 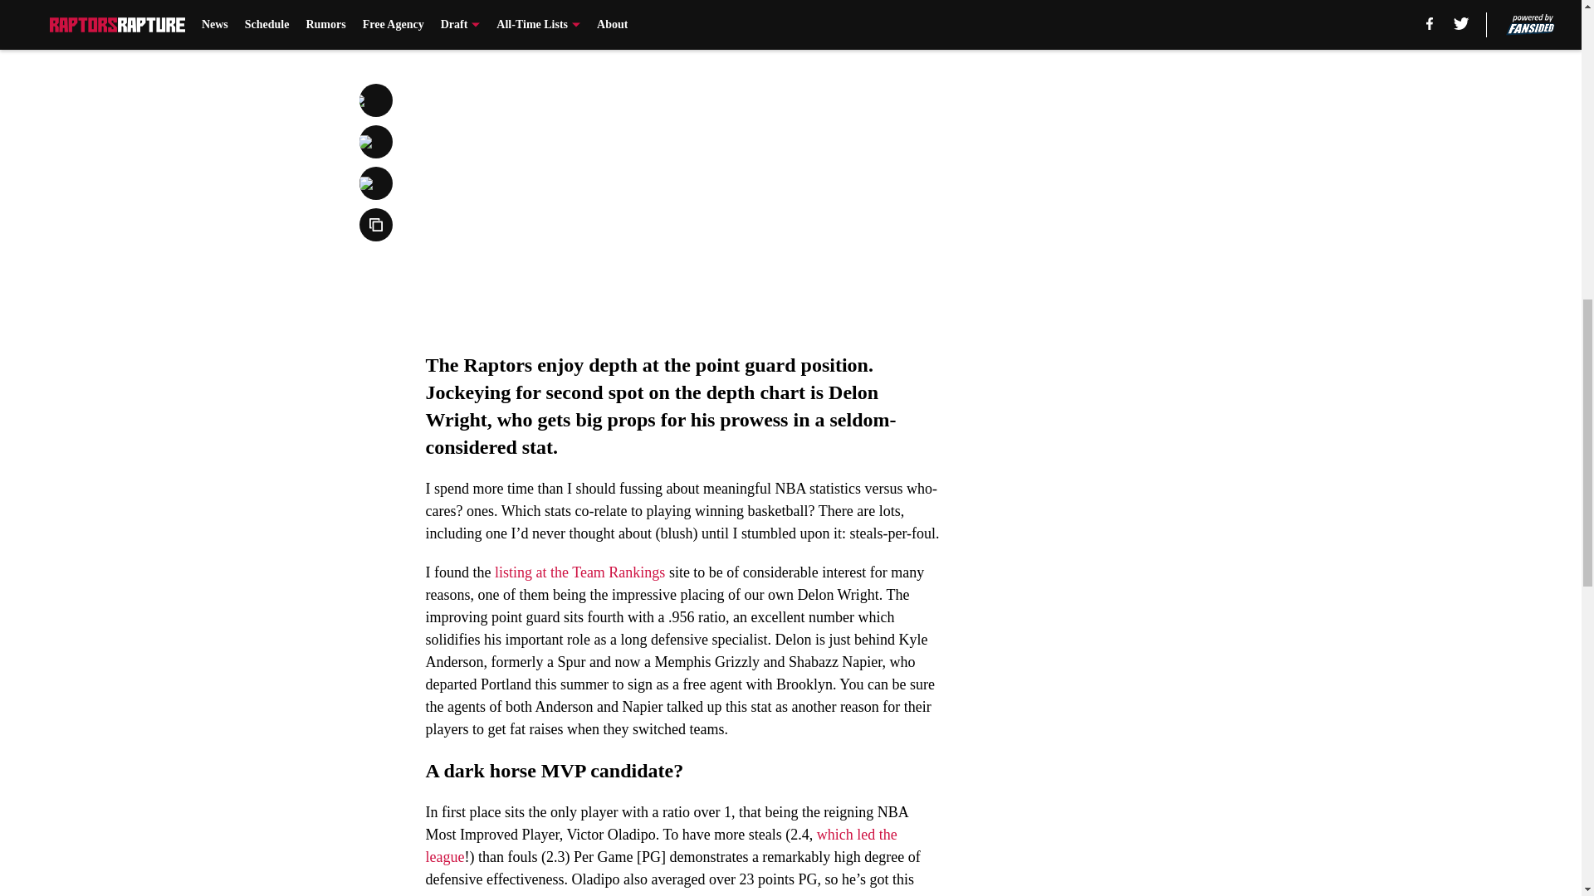 What do you see at coordinates (579, 572) in the screenshot?
I see `listing at the Team Rankings` at bounding box center [579, 572].